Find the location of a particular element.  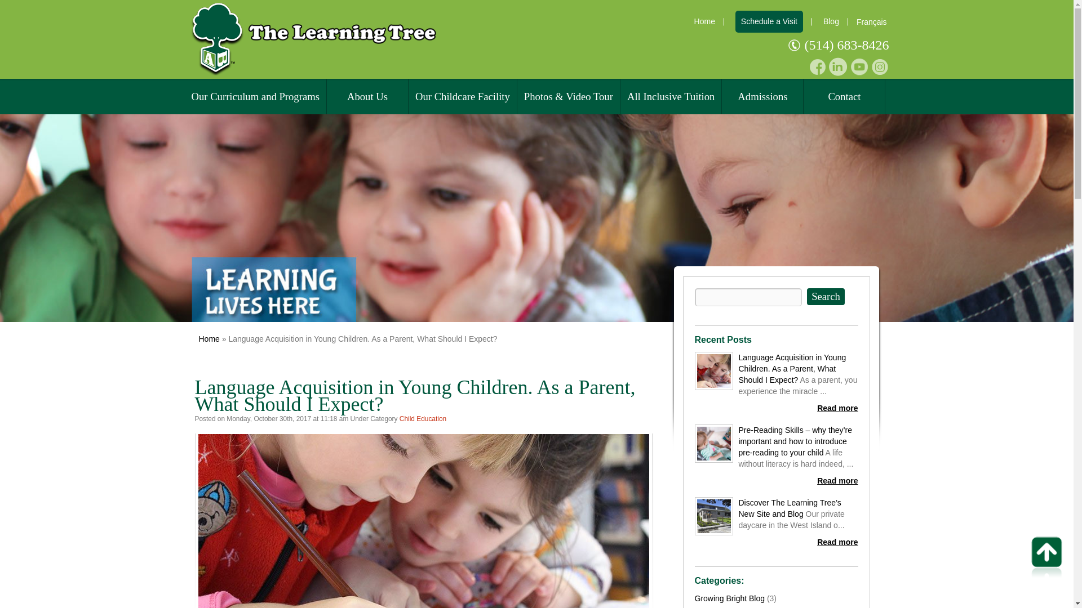

Search is located at coordinates (826, 296).